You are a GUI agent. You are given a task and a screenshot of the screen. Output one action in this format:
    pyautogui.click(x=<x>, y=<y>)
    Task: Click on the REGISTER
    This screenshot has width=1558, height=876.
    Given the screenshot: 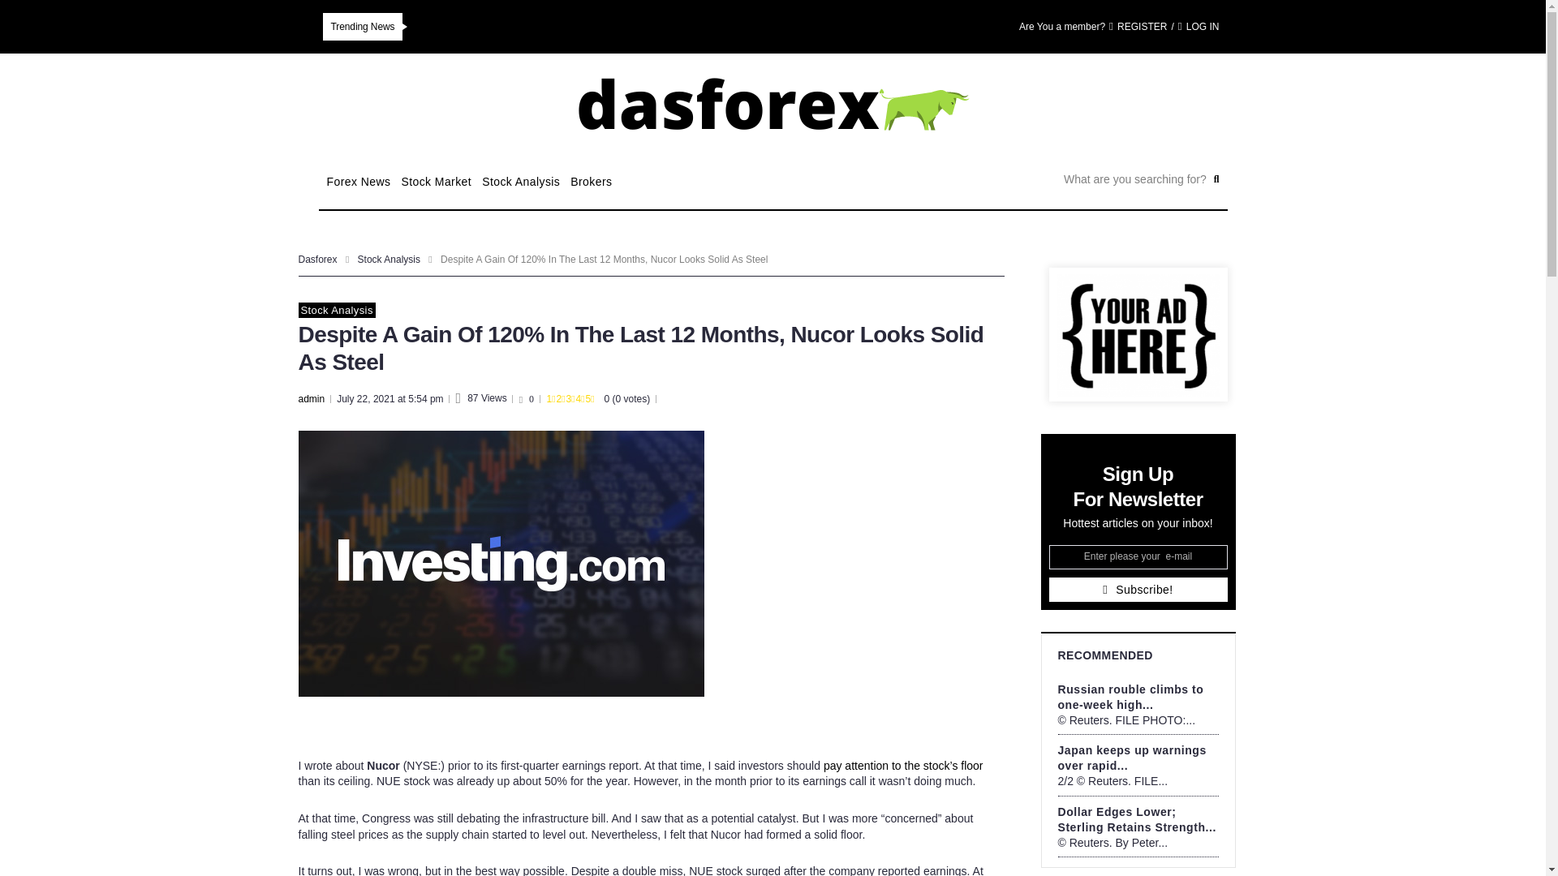 What is the action you would take?
    pyautogui.click(x=1138, y=27)
    